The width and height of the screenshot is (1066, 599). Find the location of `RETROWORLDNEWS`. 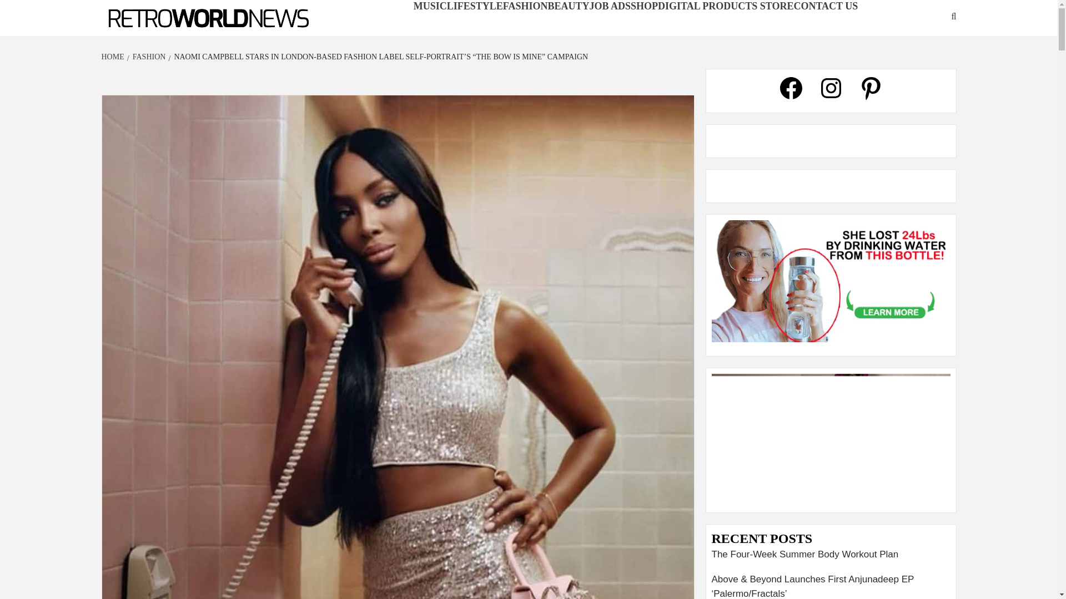

RETROWORLDNEWS is located at coordinates (164, 35).